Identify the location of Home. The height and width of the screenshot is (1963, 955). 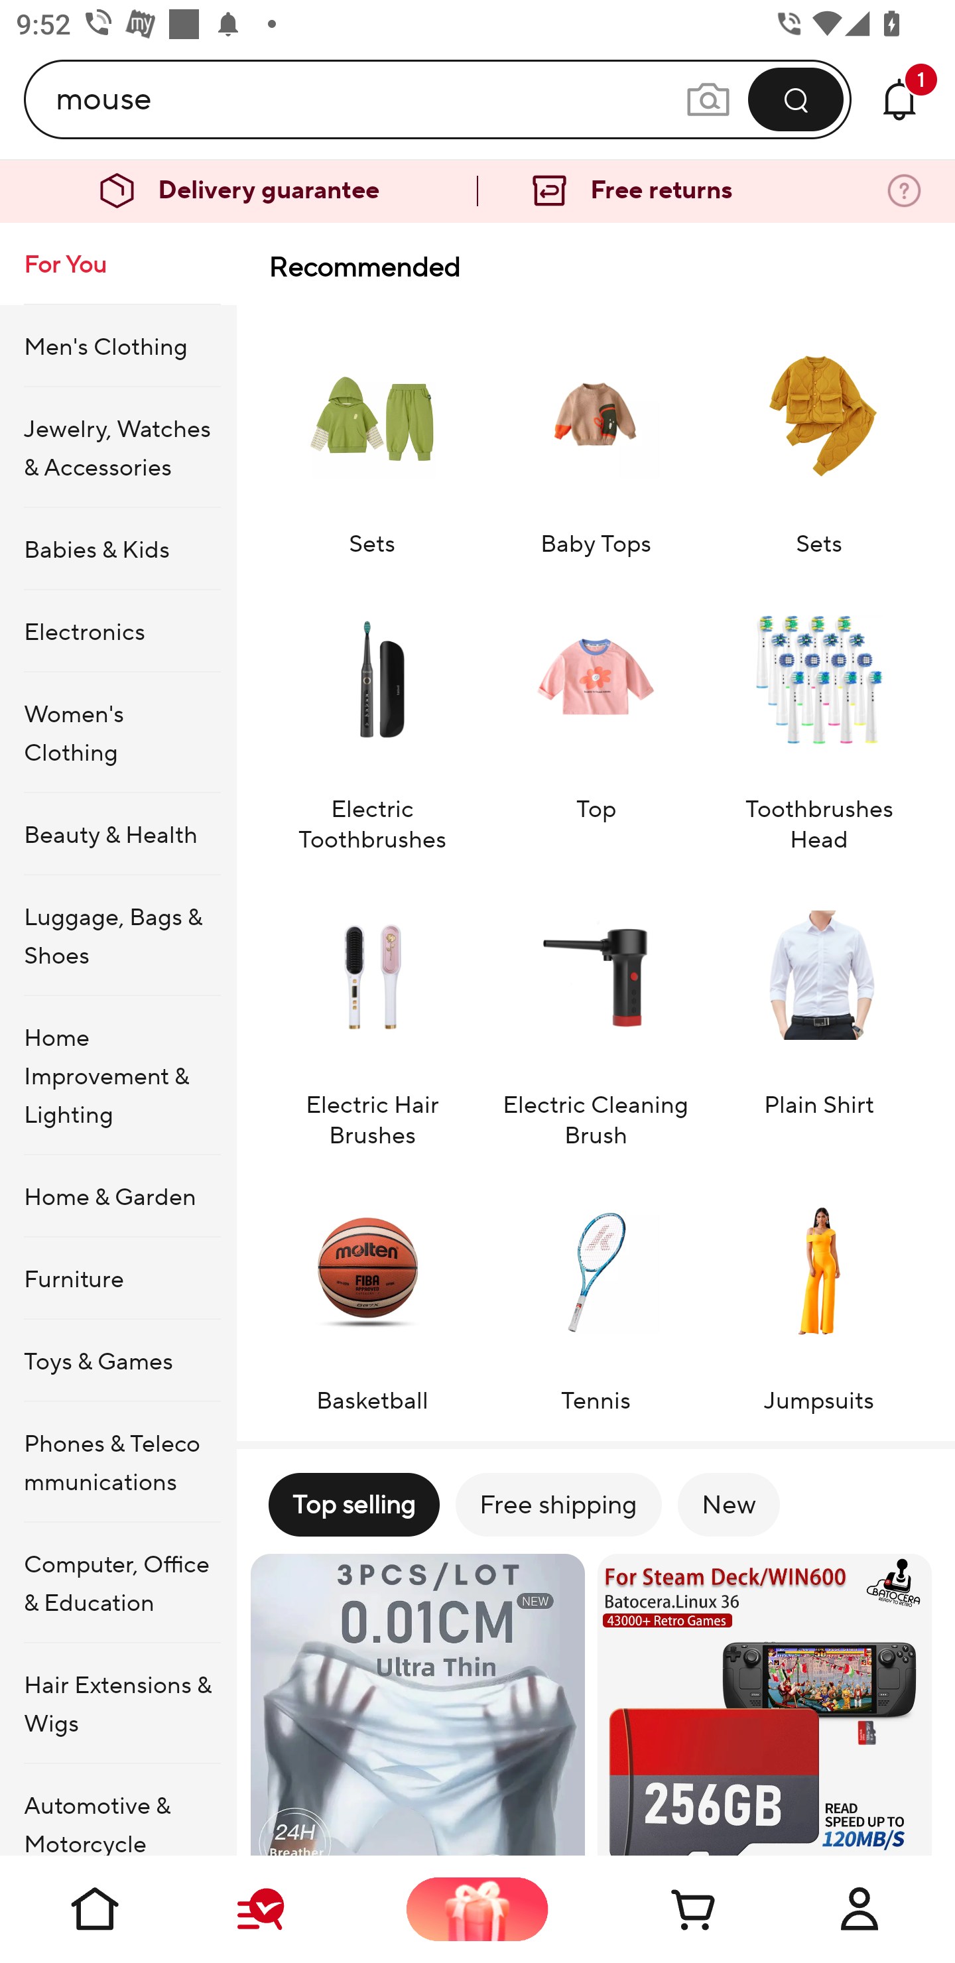
(95, 1909).